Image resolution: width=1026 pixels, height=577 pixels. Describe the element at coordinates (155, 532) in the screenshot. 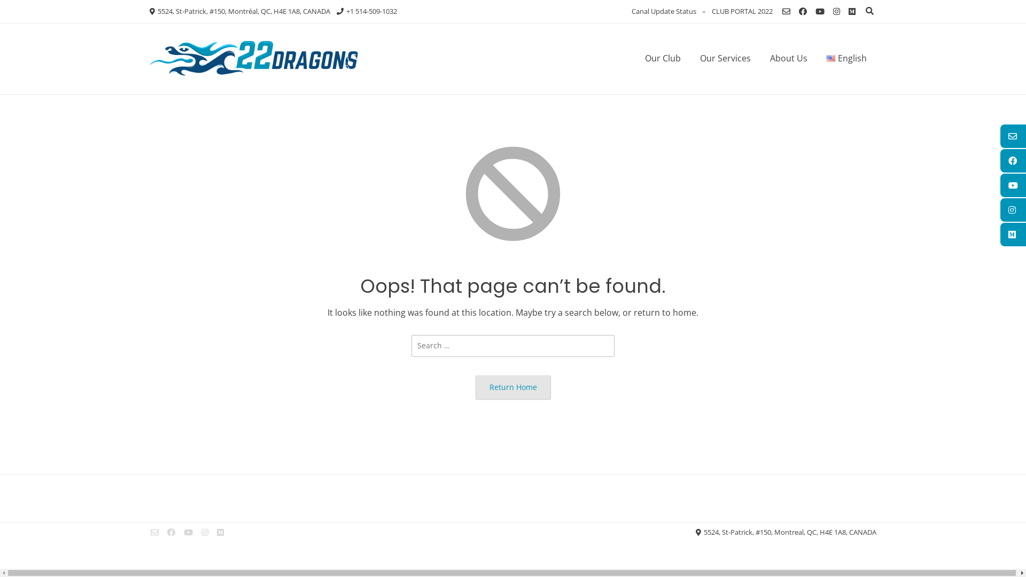

I see `Send Us an Email` at that location.